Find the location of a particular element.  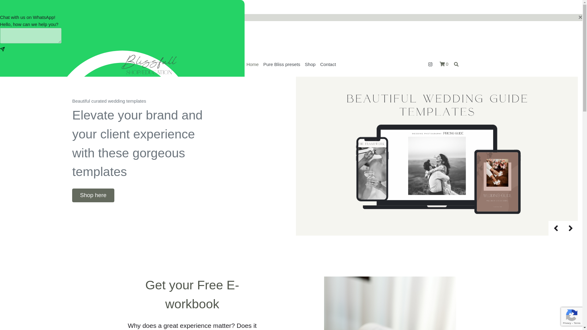

Home is located at coordinates (253, 64).